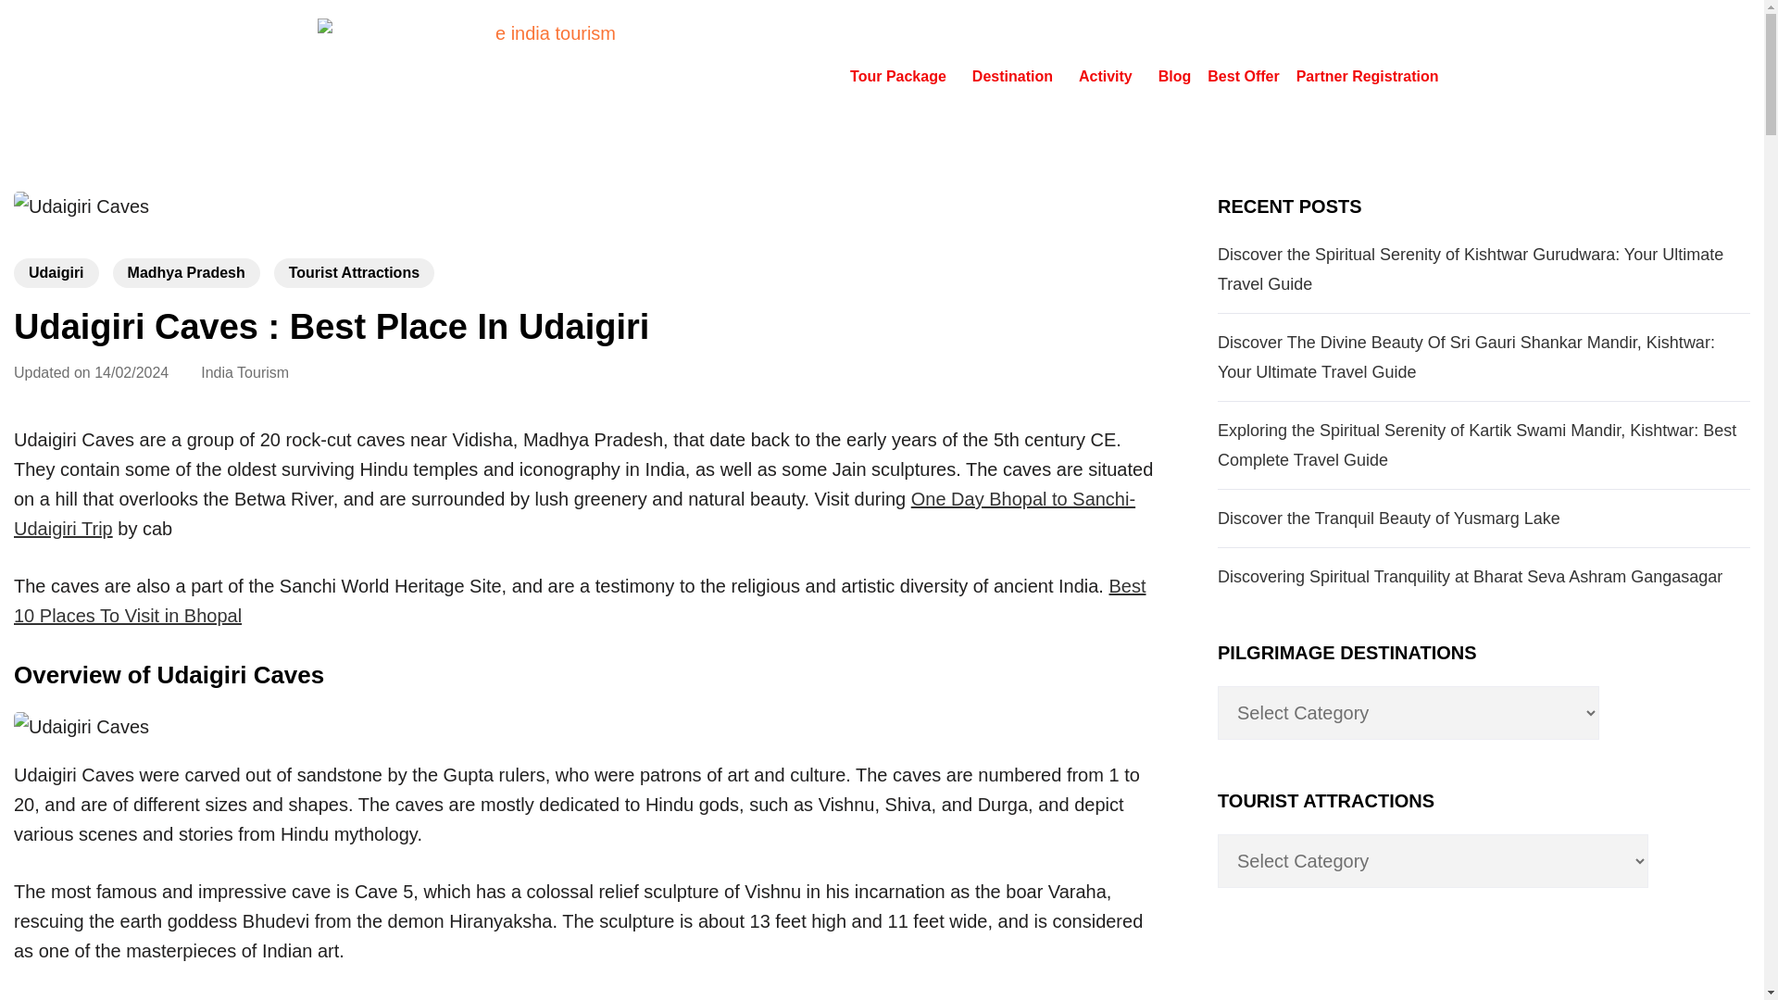 This screenshot has width=1778, height=1000. I want to click on Udaigiri Caves : Best Place In Udaigiri 1, so click(81, 206).